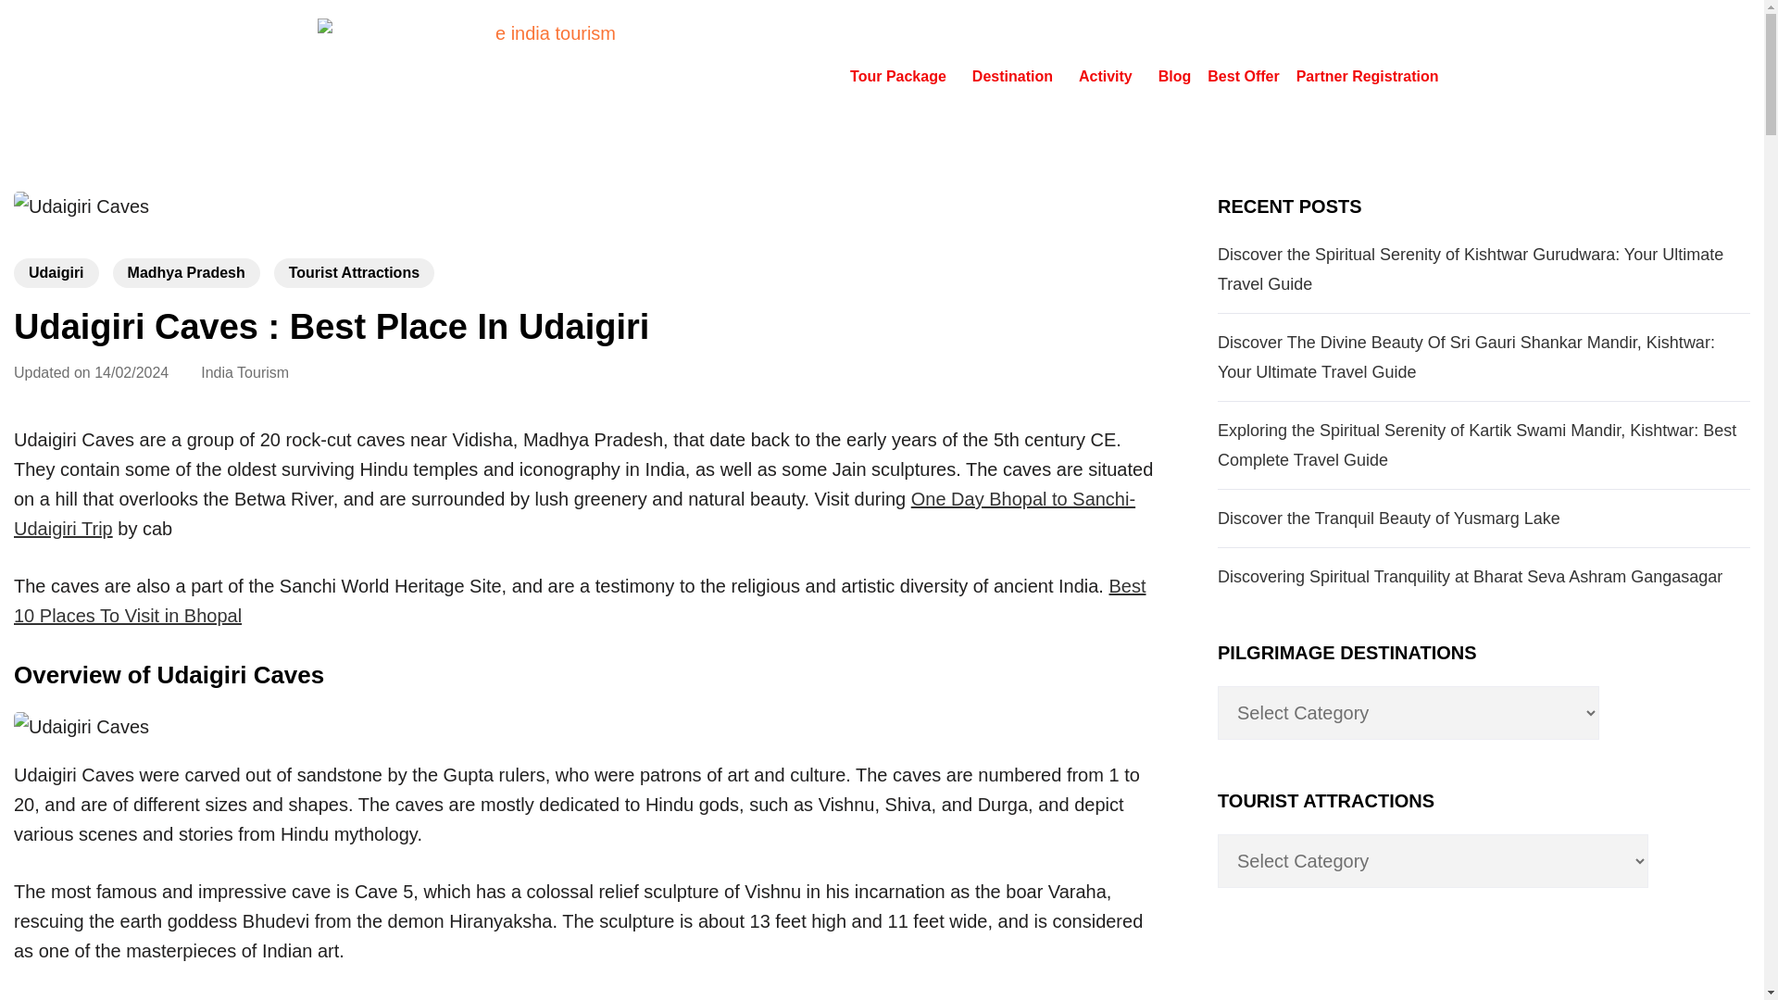 This screenshot has width=1778, height=1000. I want to click on Udaigiri Caves : Best Place In Udaigiri 1, so click(81, 206).